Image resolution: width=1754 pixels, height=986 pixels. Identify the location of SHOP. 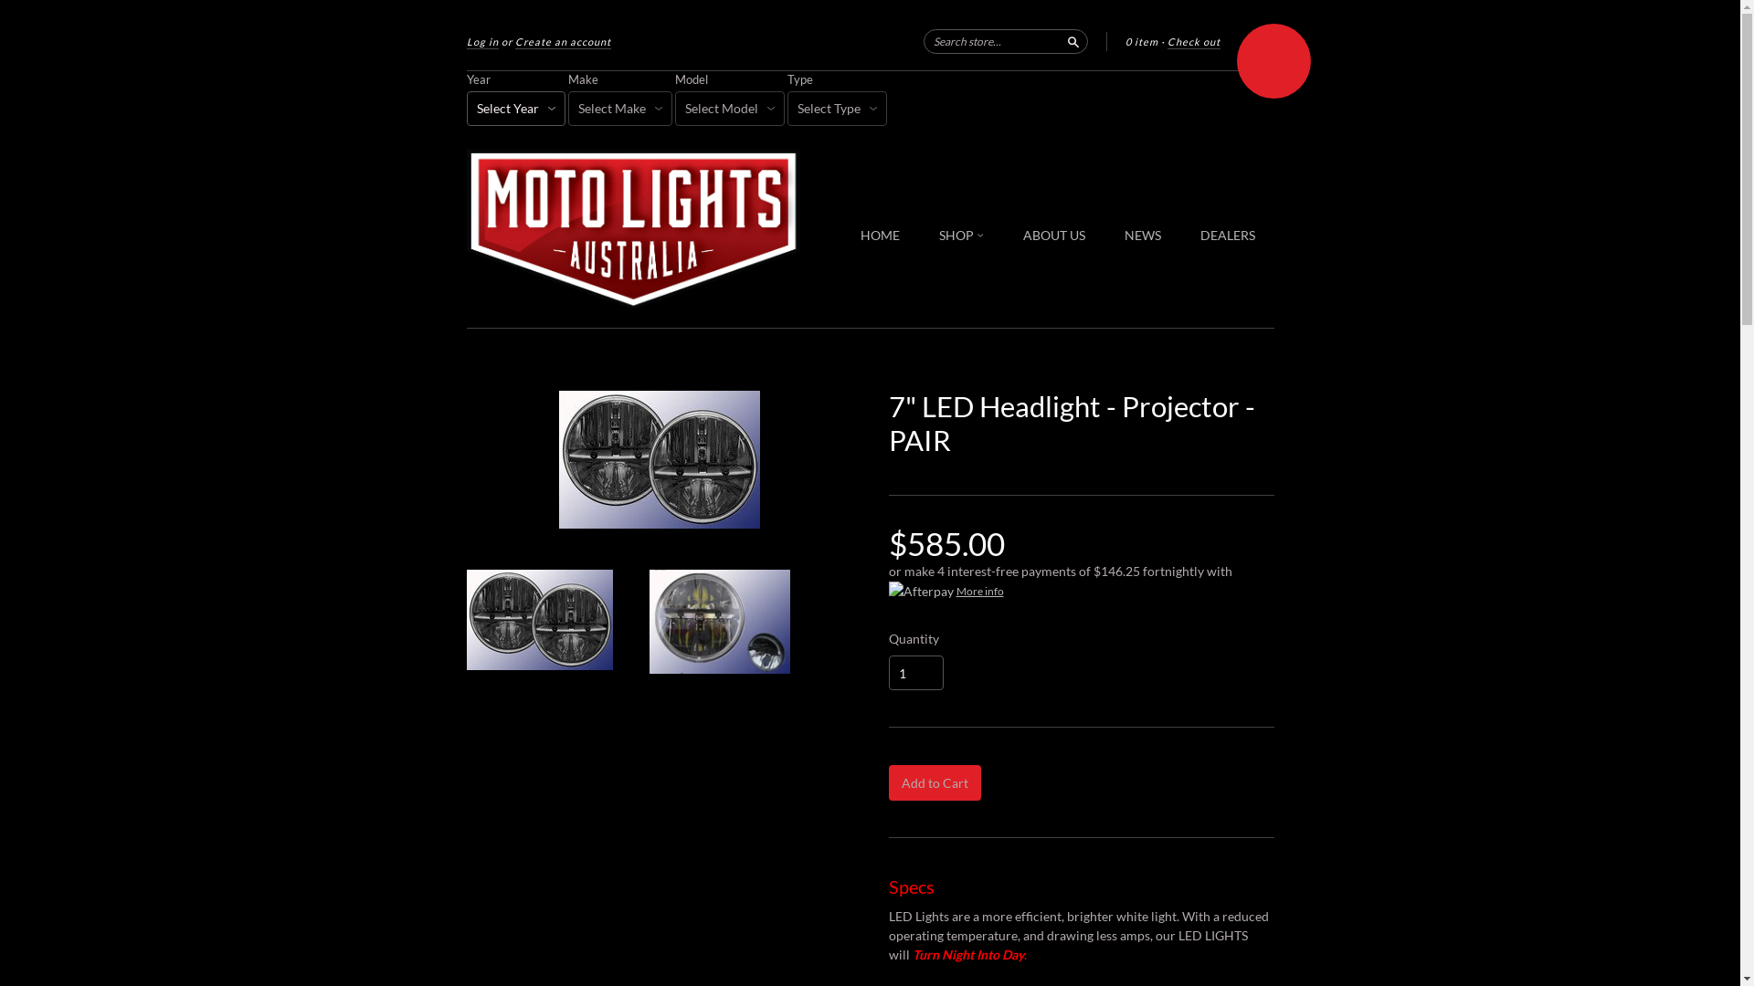
(961, 236).